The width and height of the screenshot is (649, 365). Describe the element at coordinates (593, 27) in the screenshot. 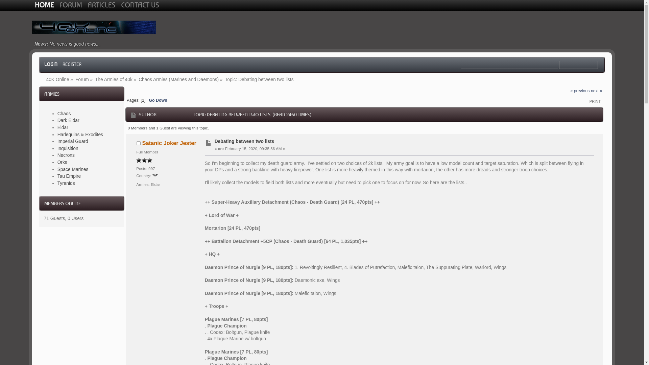

I see `https://www.facebook.com/40KOnline` at that location.